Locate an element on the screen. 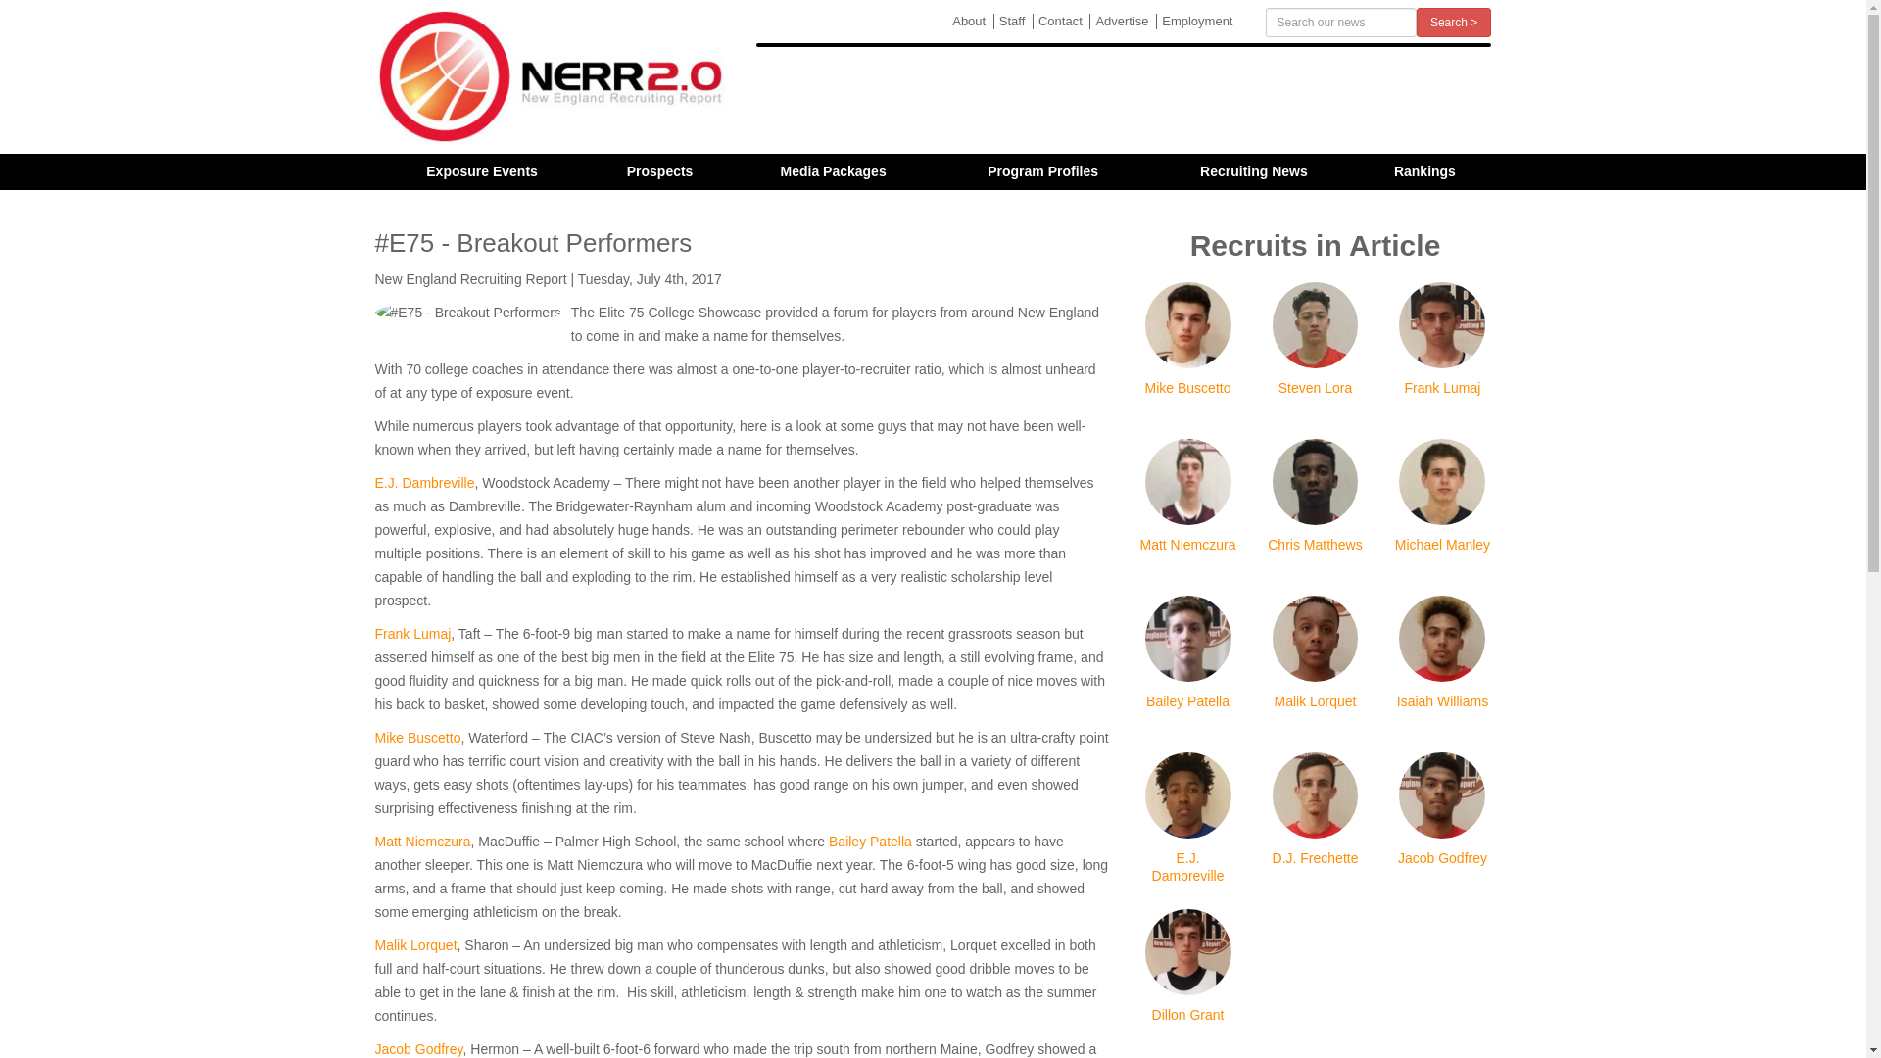  Advertise is located at coordinates (1121, 22).